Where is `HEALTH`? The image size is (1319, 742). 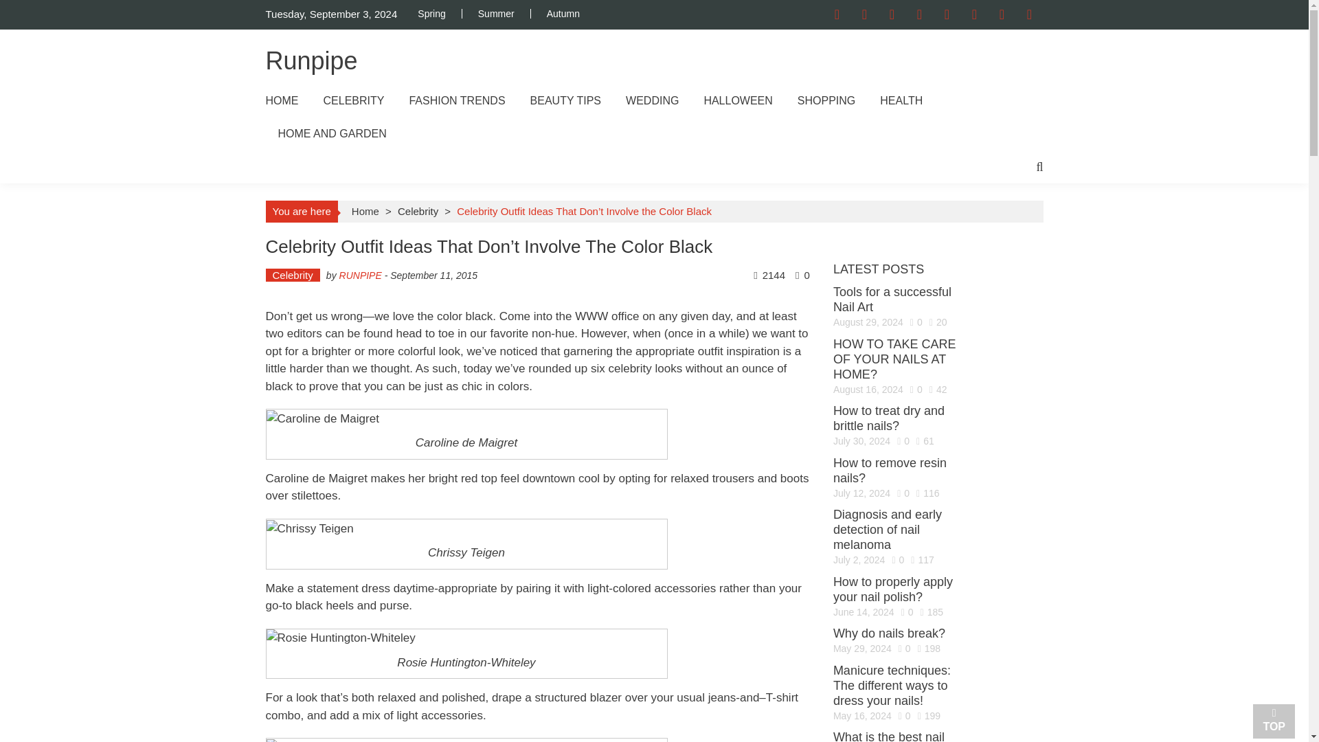
HEALTH is located at coordinates (901, 100).